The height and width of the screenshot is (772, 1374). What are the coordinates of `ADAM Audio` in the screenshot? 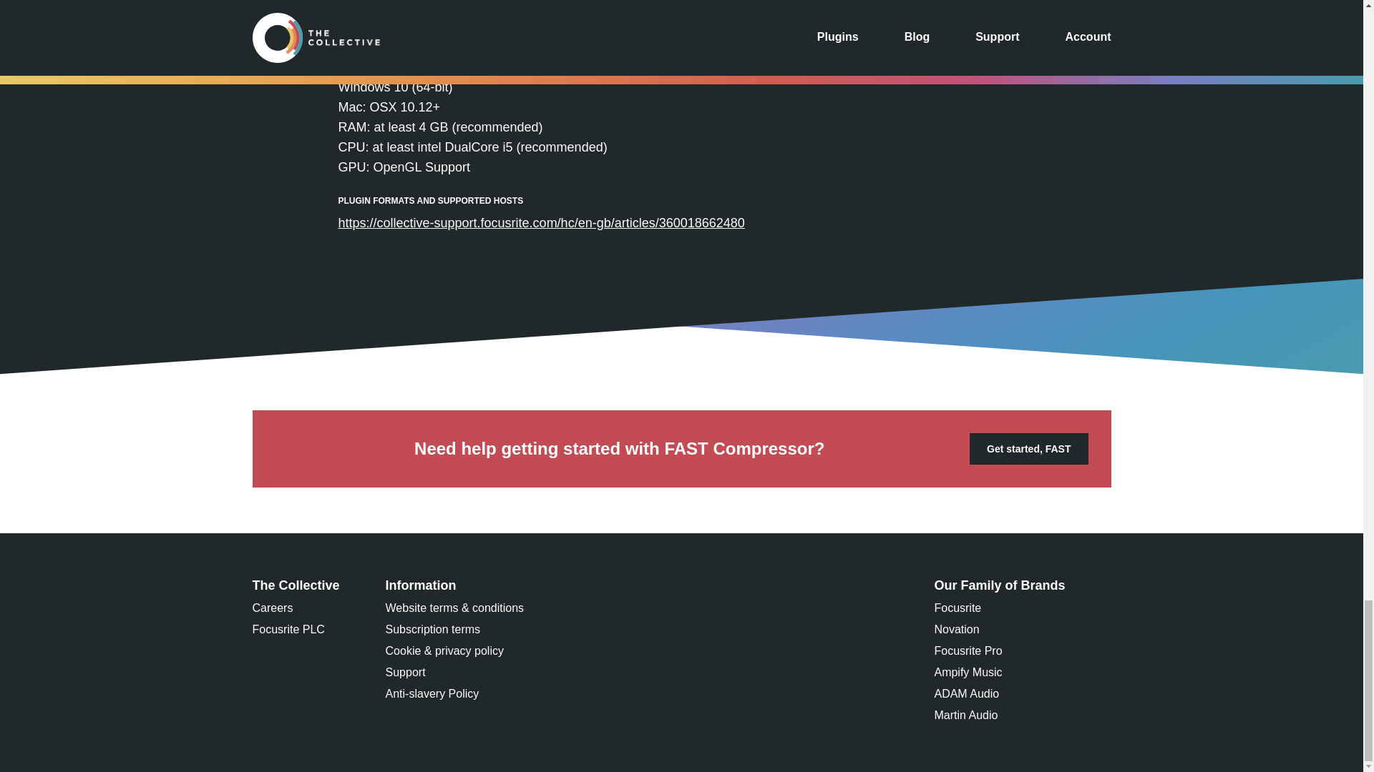 It's located at (966, 696).